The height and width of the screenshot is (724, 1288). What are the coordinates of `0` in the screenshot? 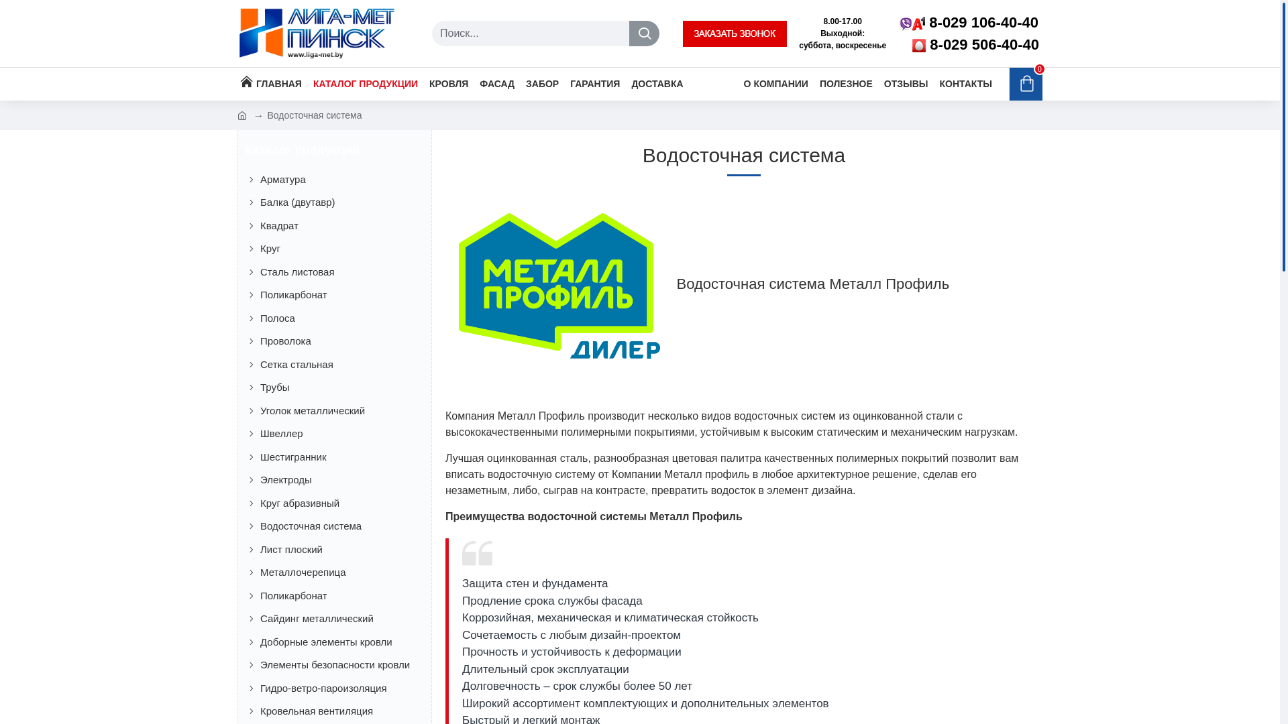 It's located at (1026, 84).